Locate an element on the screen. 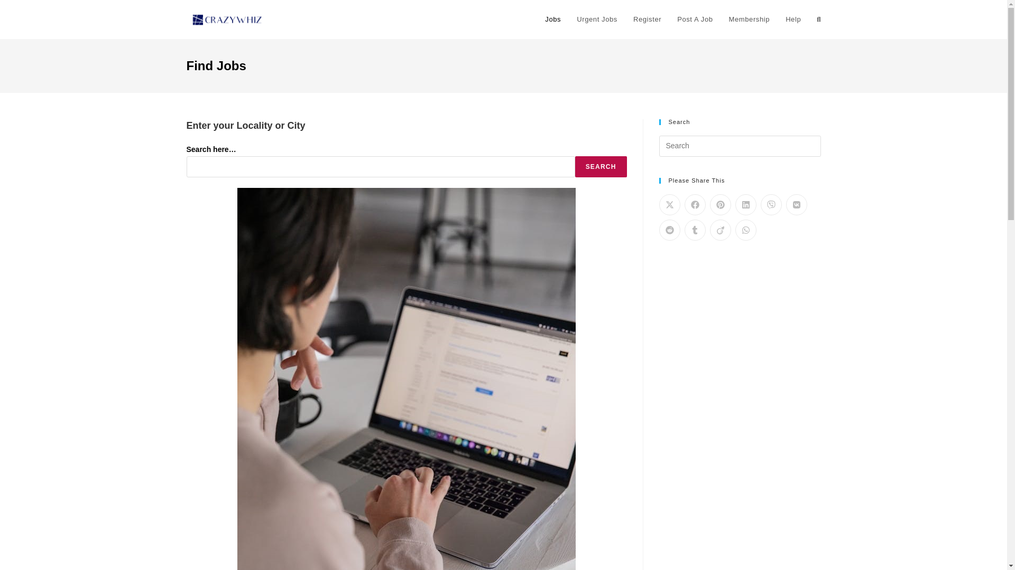  Urgent Jobs is located at coordinates (596, 20).